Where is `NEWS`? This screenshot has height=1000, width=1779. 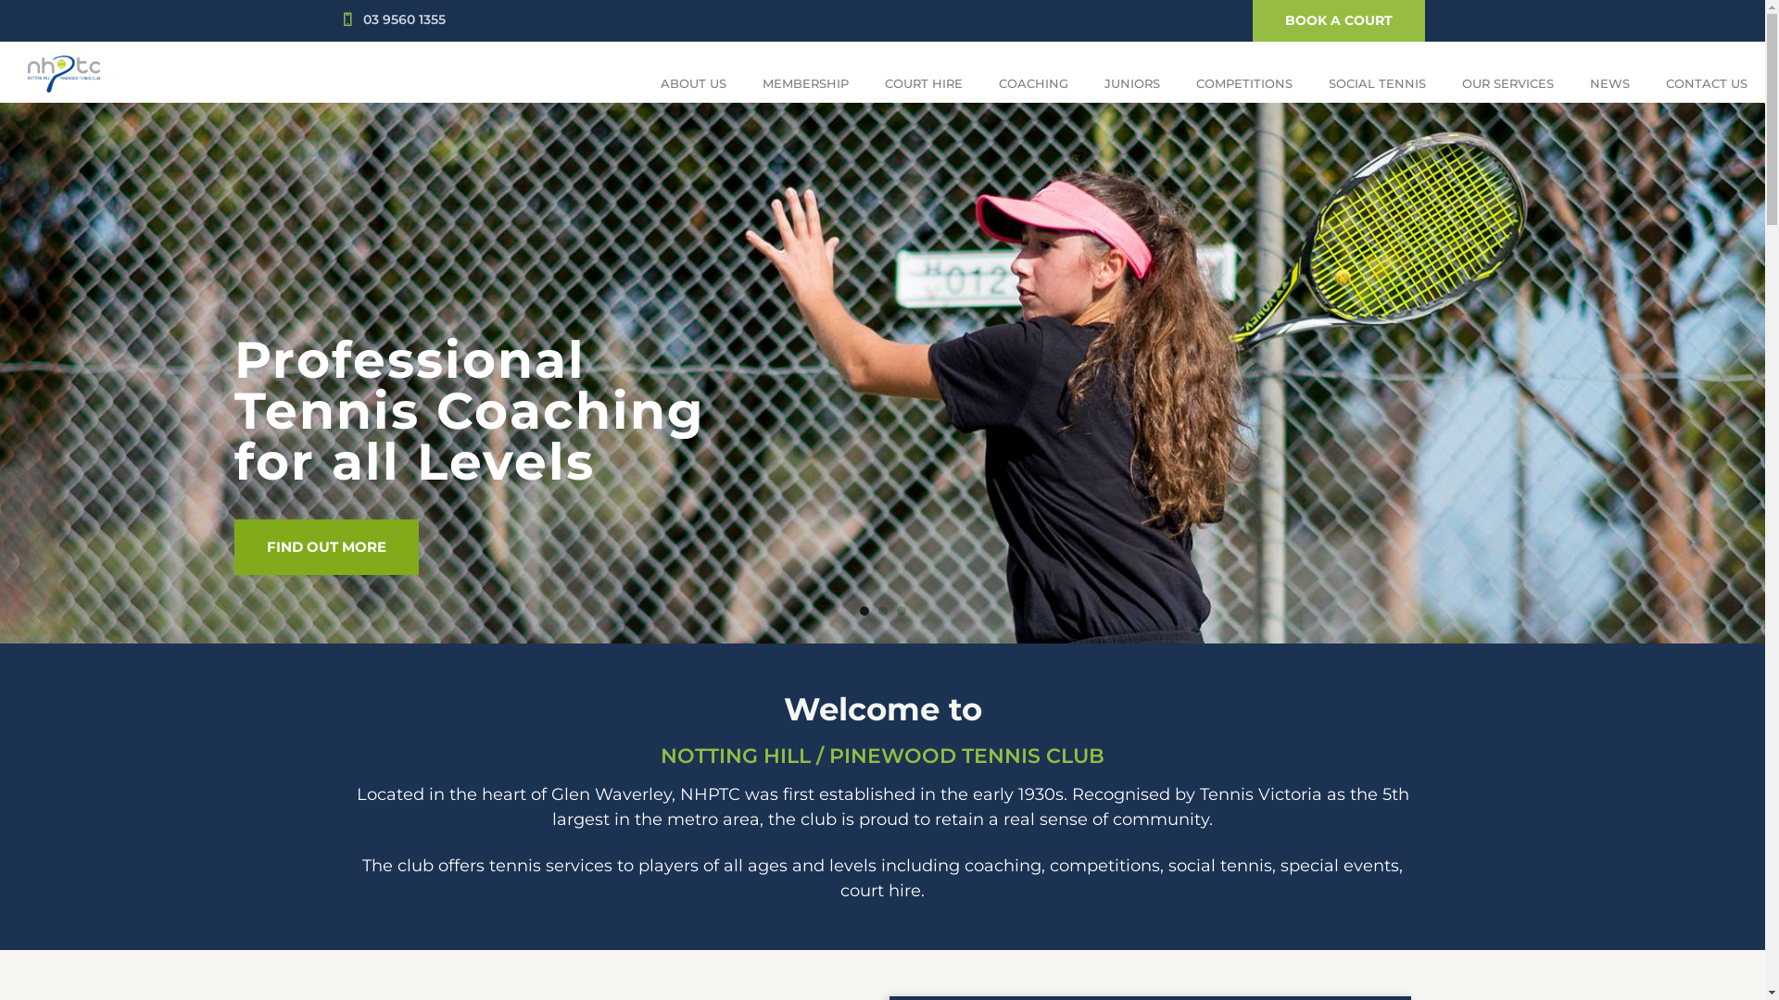
NEWS is located at coordinates (1609, 83).